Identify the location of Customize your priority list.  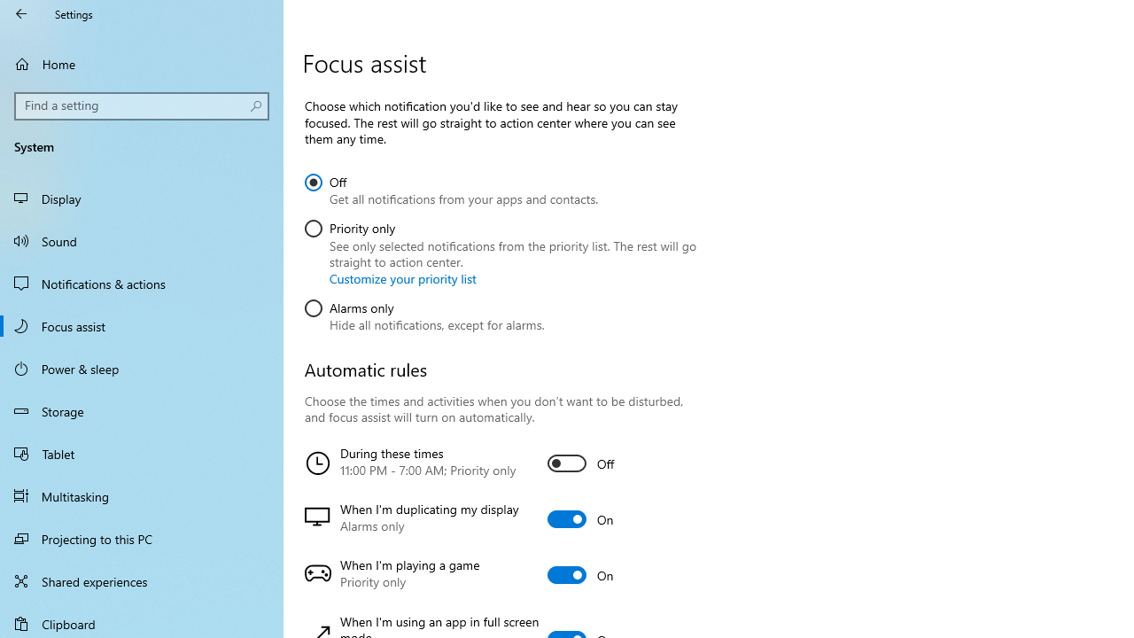
(402, 278).